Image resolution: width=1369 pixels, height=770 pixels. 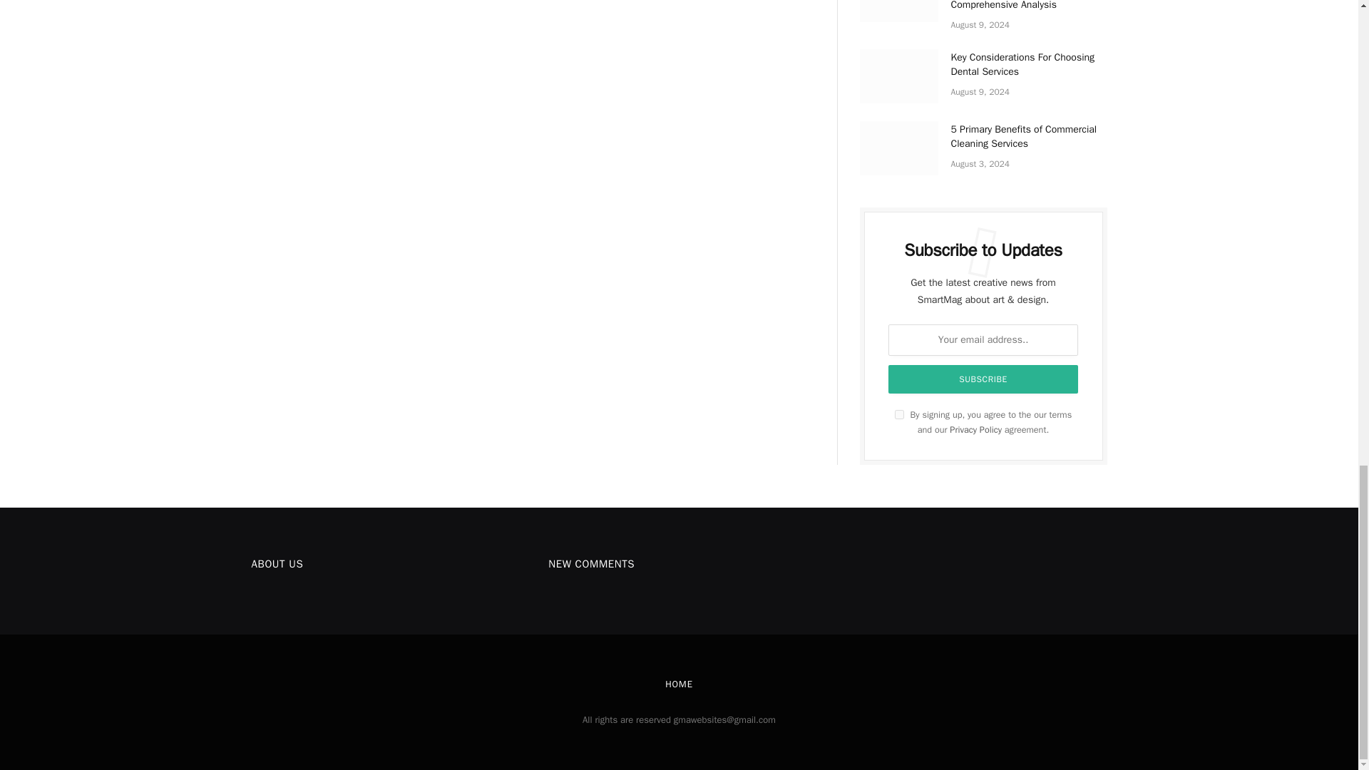 I want to click on Subscribe, so click(x=983, y=379).